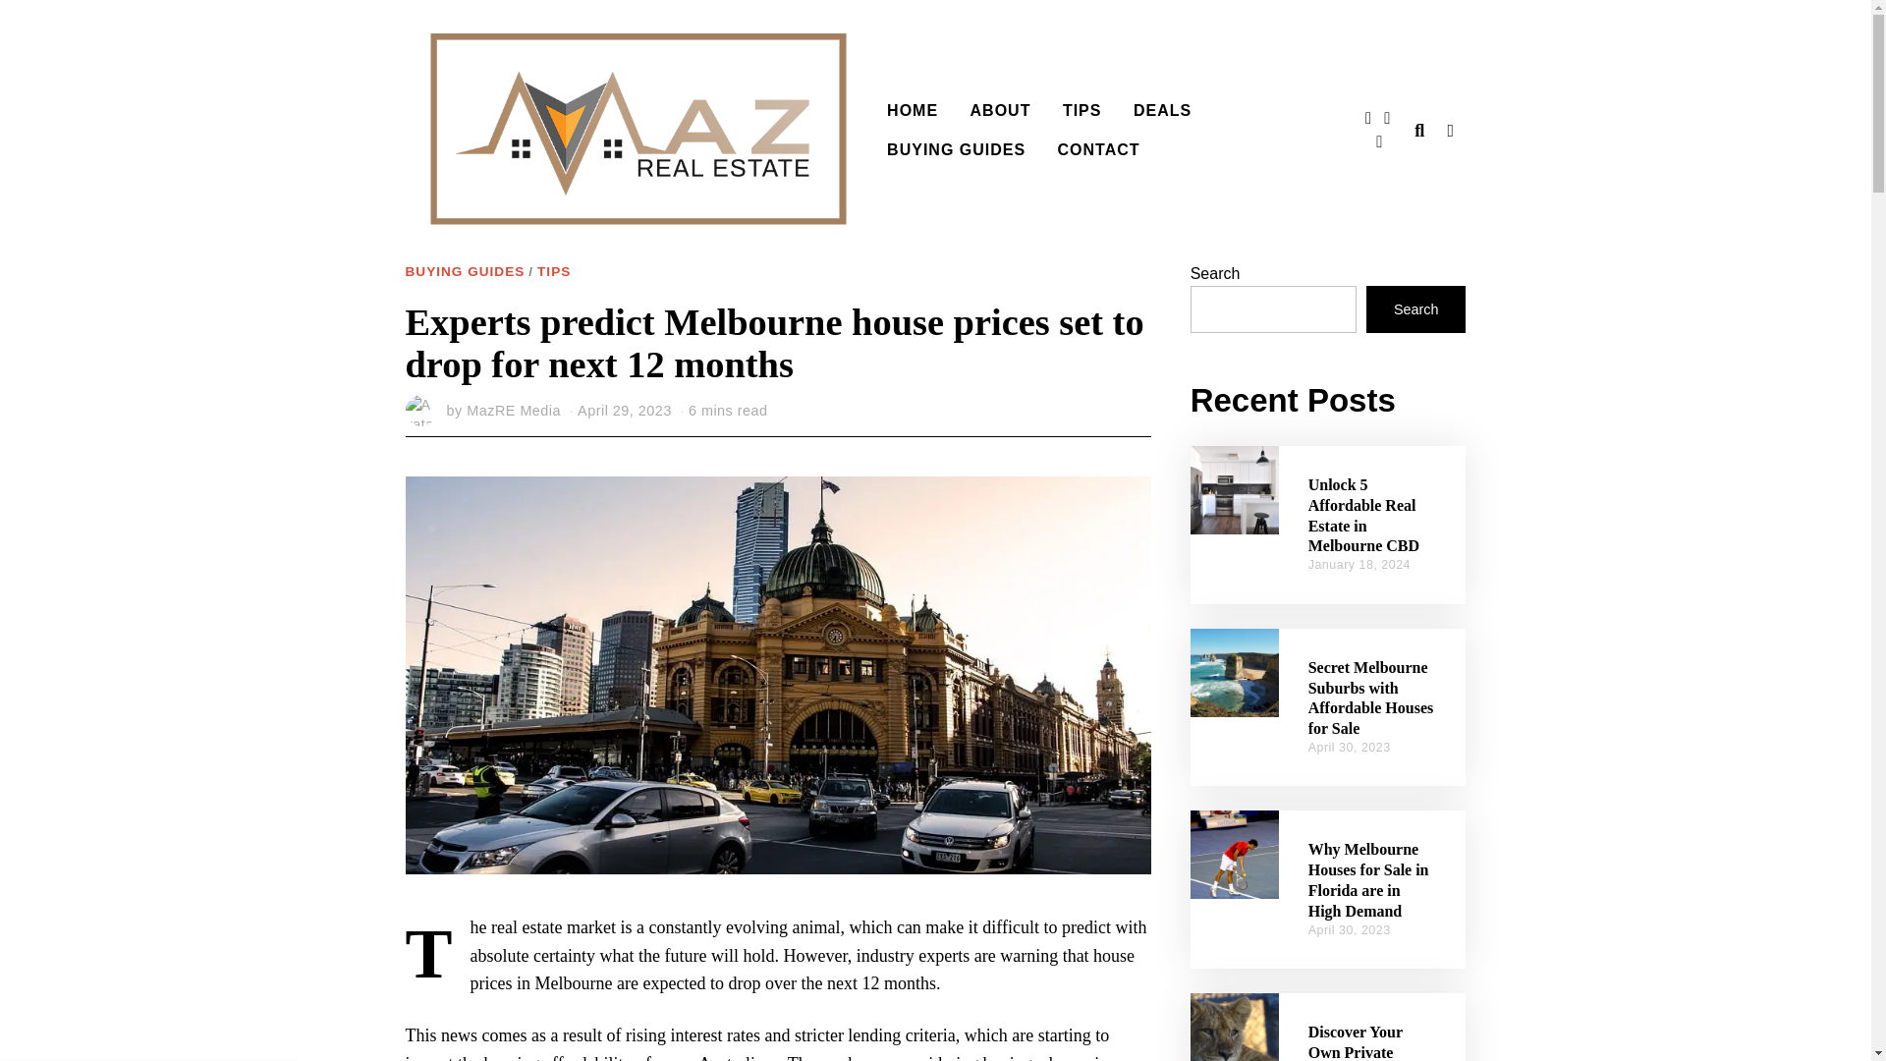  Describe the element at coordinates (1378, 141) in the screenshot. I see `Instagram` at that location.